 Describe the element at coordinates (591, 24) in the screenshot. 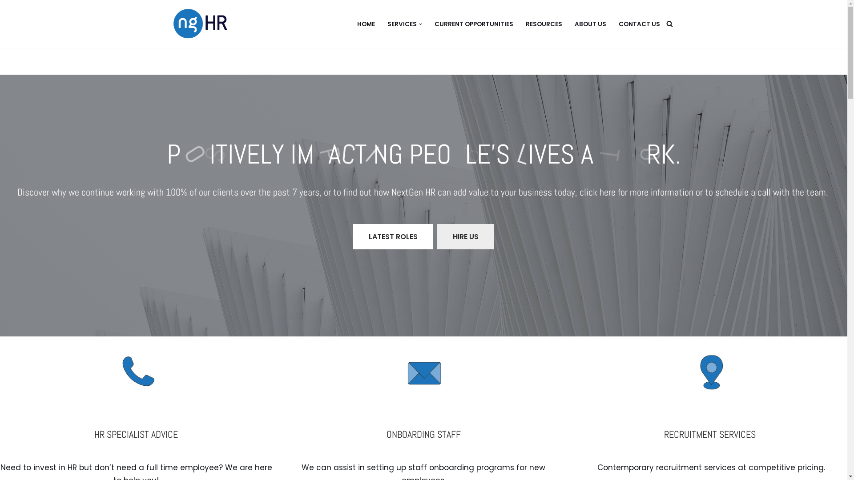

I see `ABOUT US` at that location.